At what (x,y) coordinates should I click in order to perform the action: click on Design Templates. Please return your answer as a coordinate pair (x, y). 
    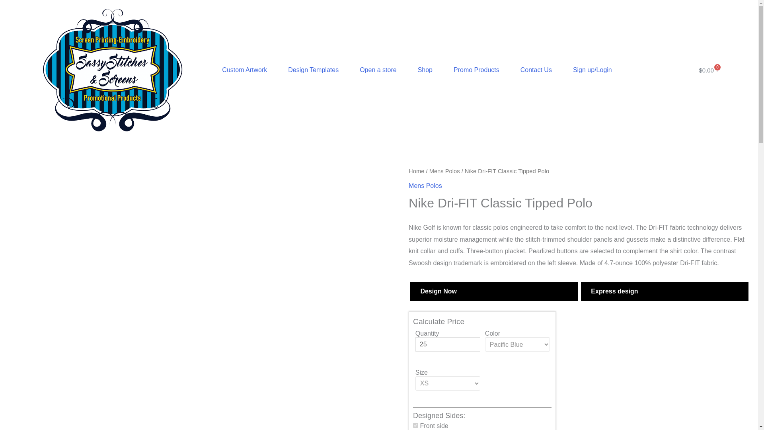
    Looking at the image, I should click on (314, 70).